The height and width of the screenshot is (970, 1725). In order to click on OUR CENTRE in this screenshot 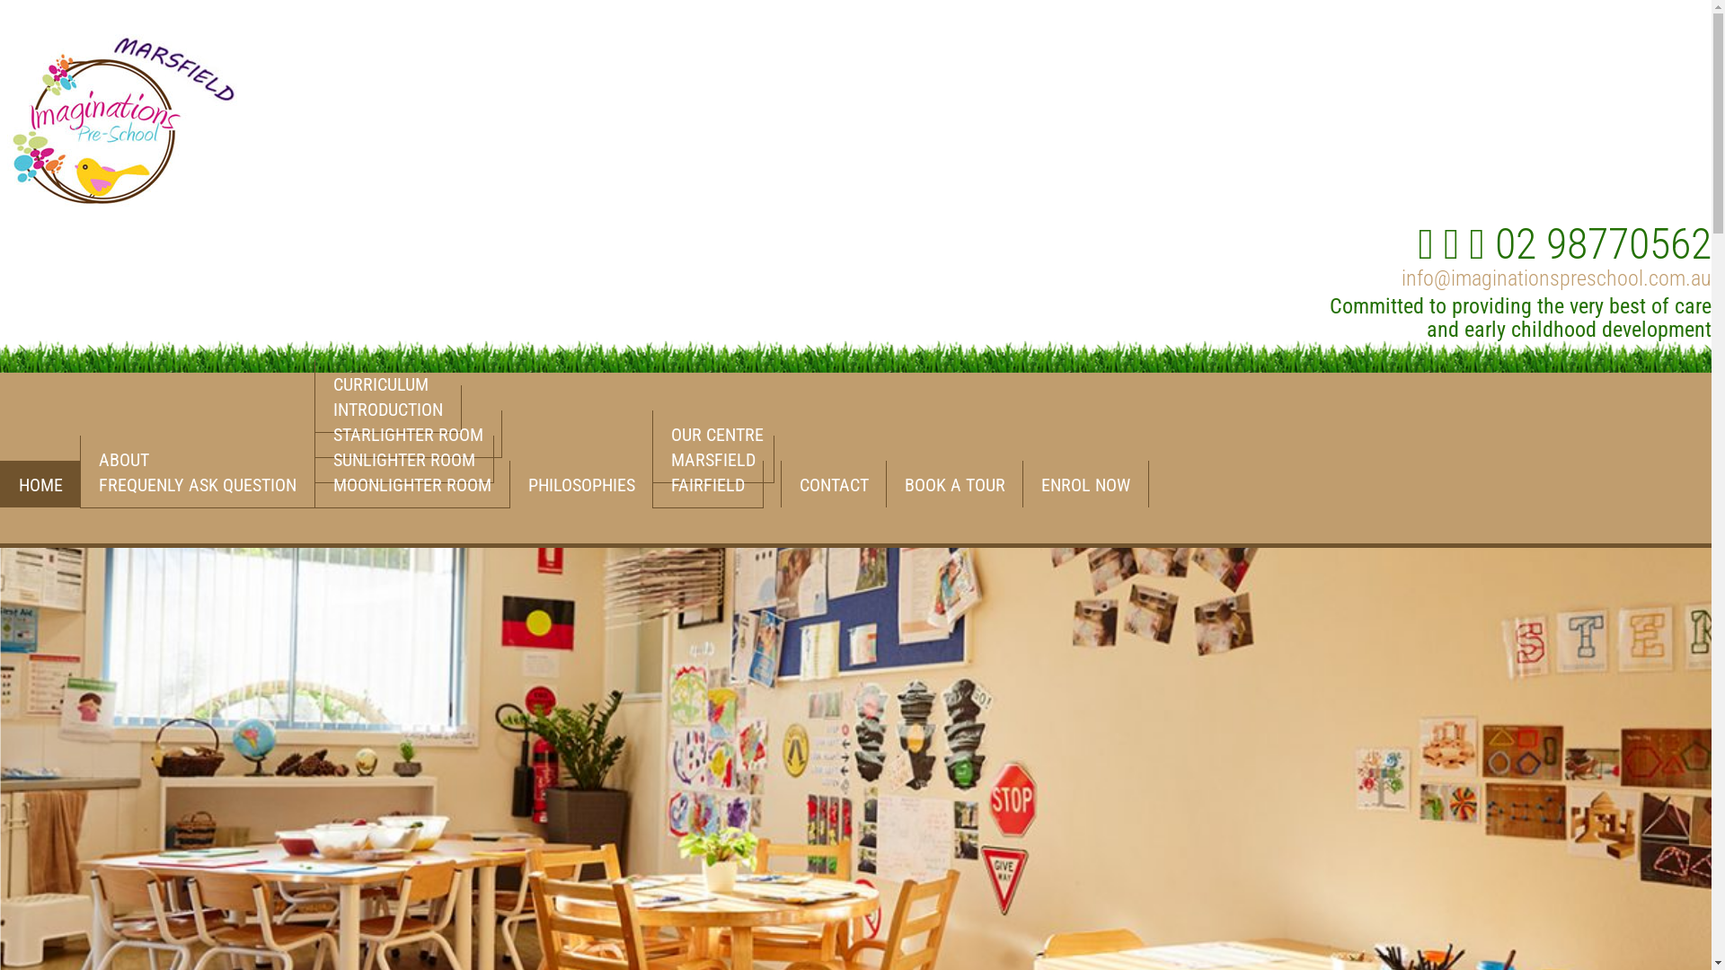, I will do `click(717, 433)`.